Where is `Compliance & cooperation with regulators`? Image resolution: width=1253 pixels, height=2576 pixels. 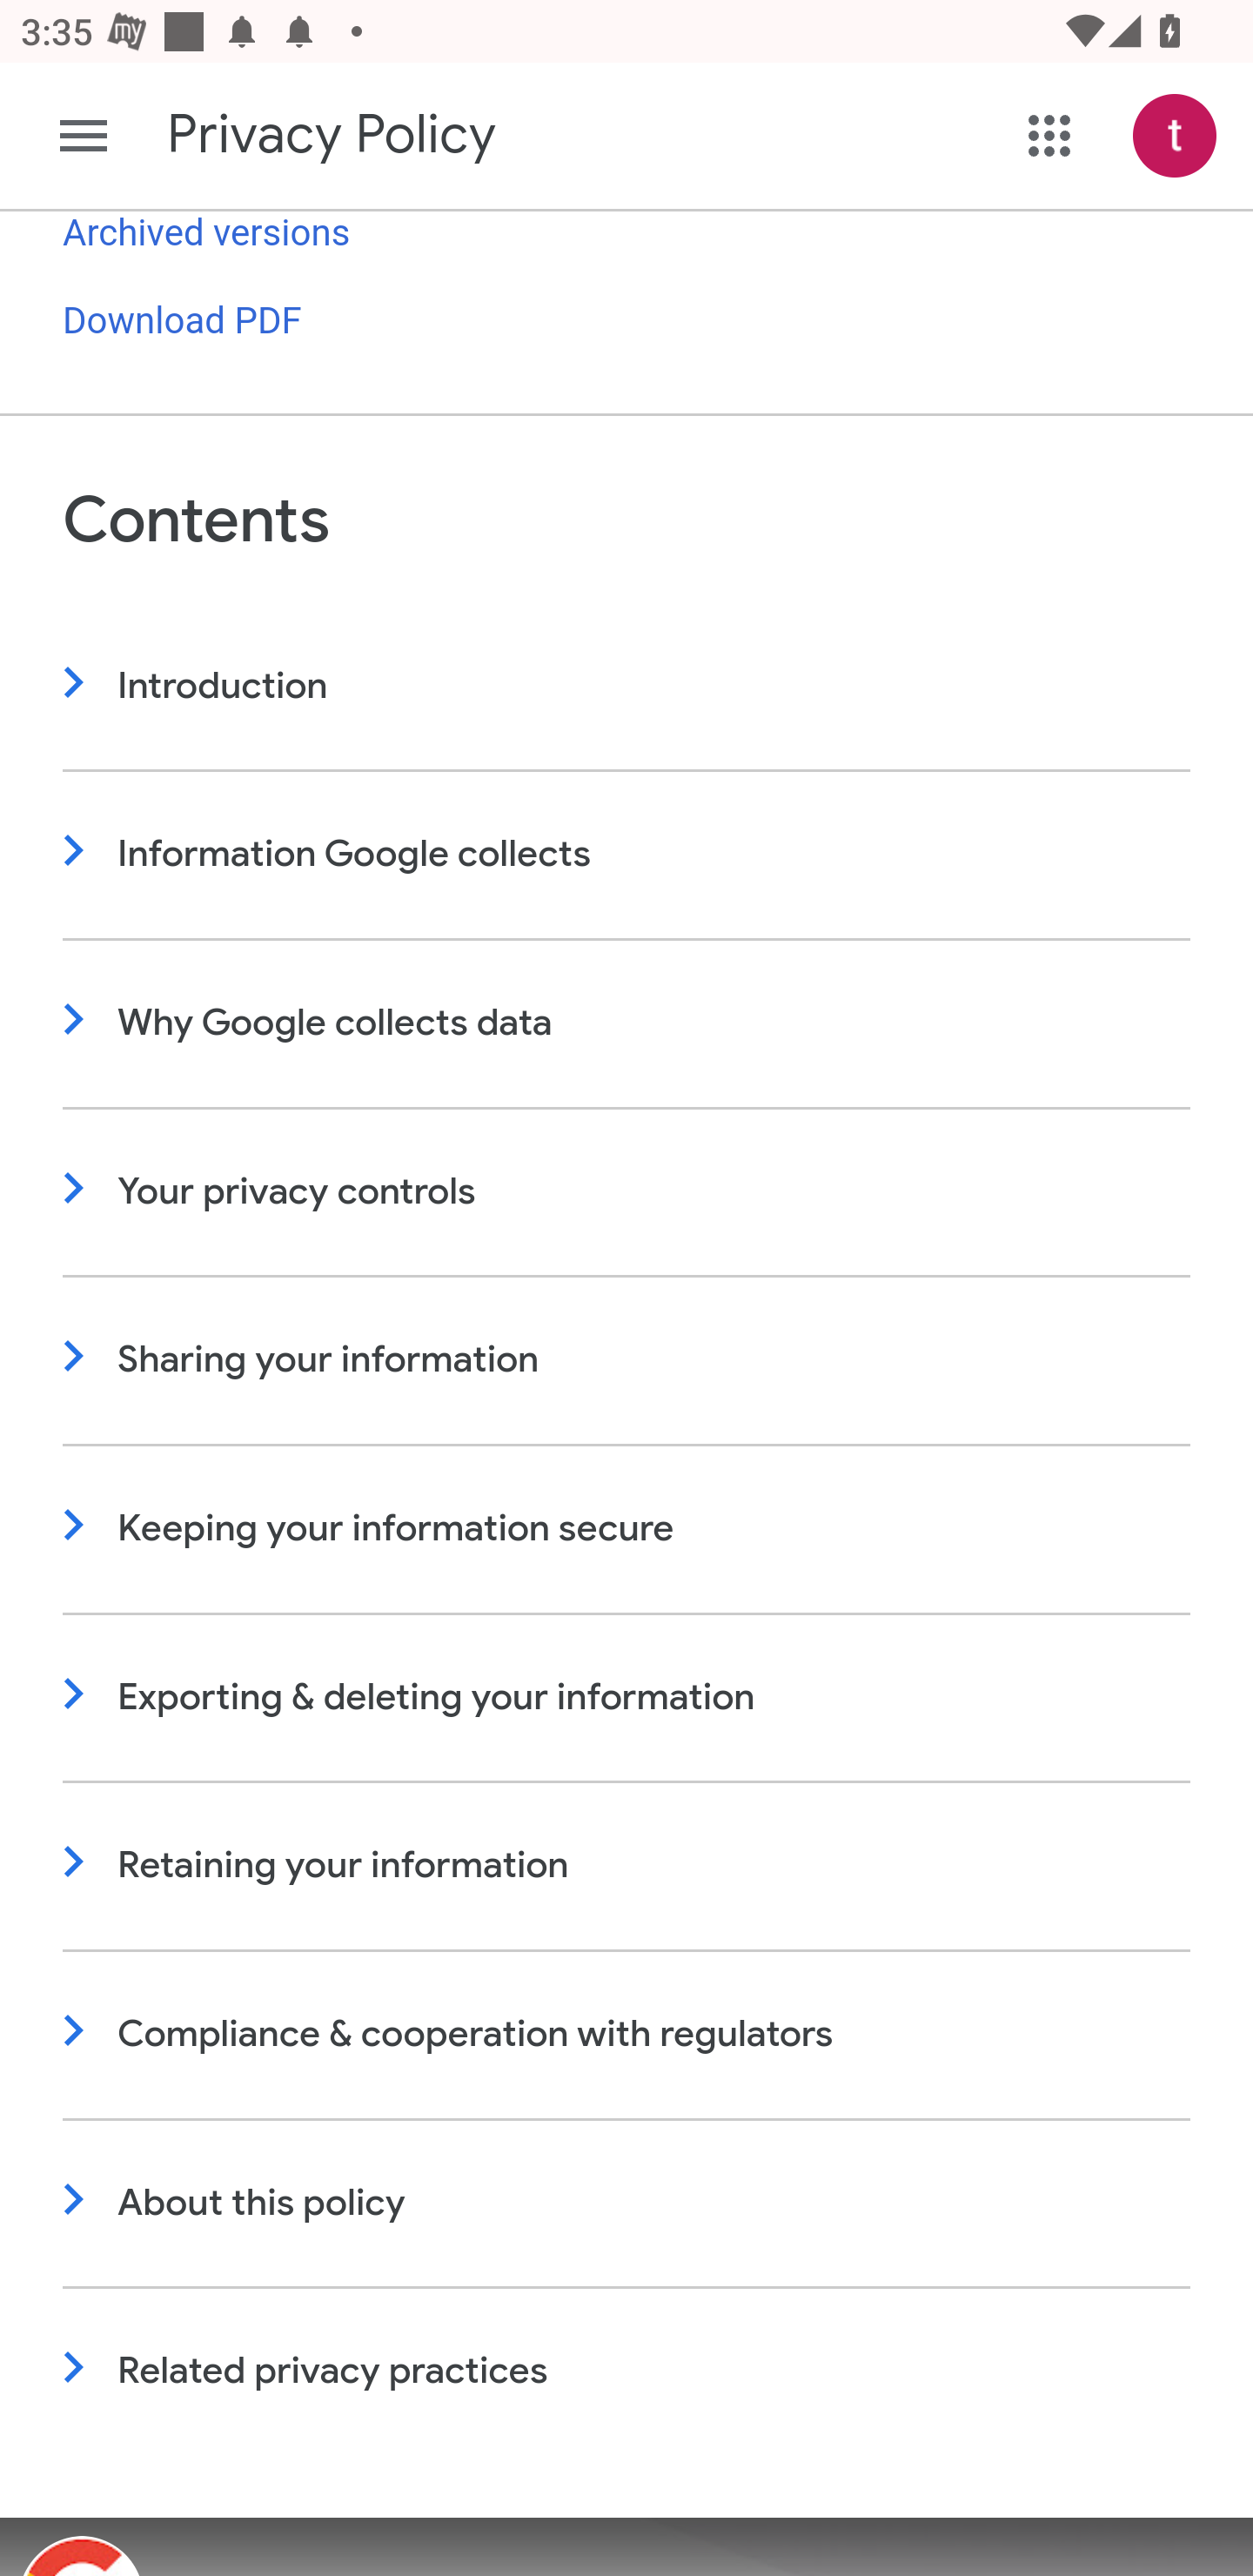 Compliance & cooperation with regulators is located at coordinates (626, 2036).